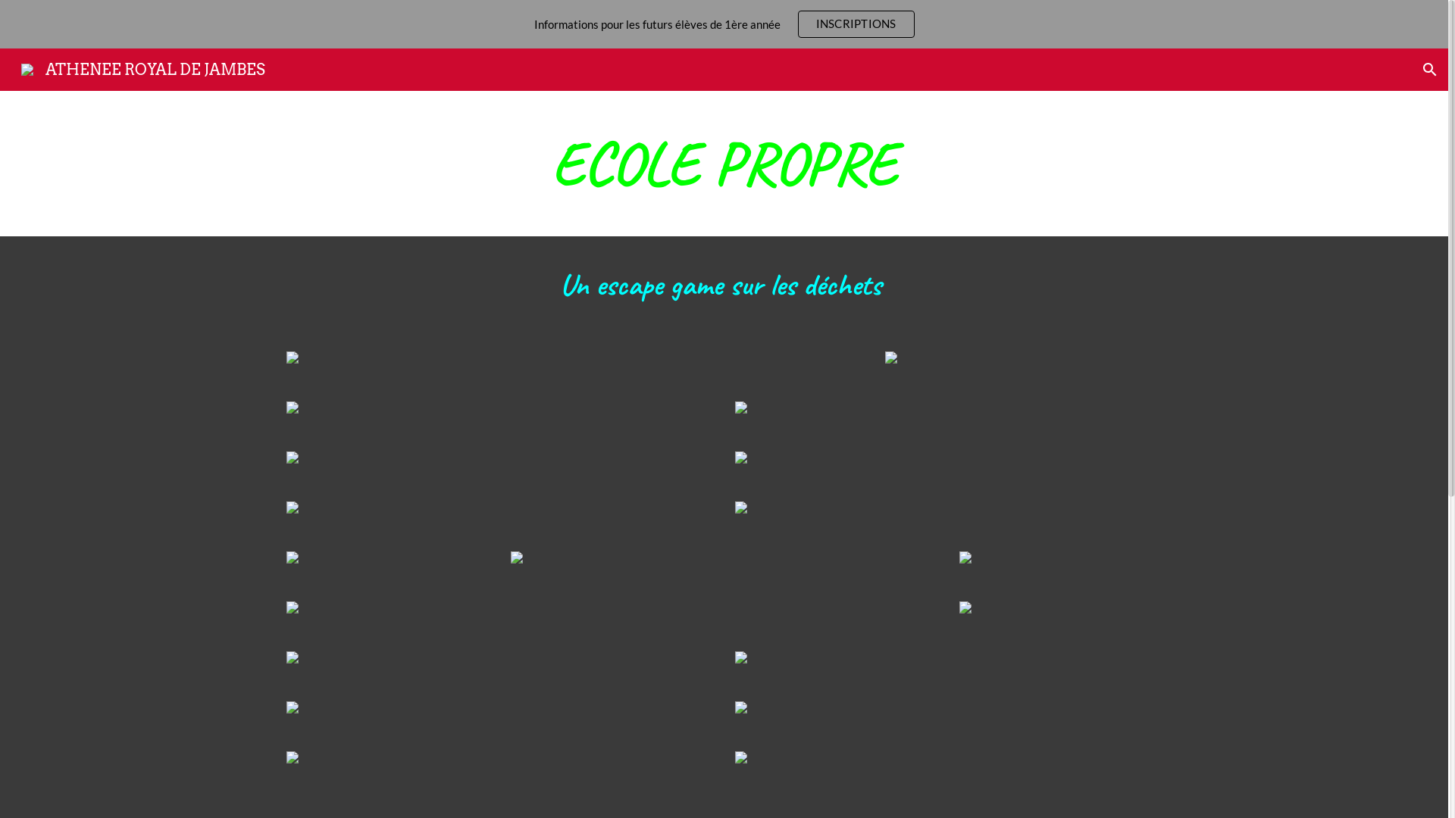  What do you see at coordinates (856, 24) in the screenshot?
I see `INSCRIPTIONS` at bounding box center [856, 24].